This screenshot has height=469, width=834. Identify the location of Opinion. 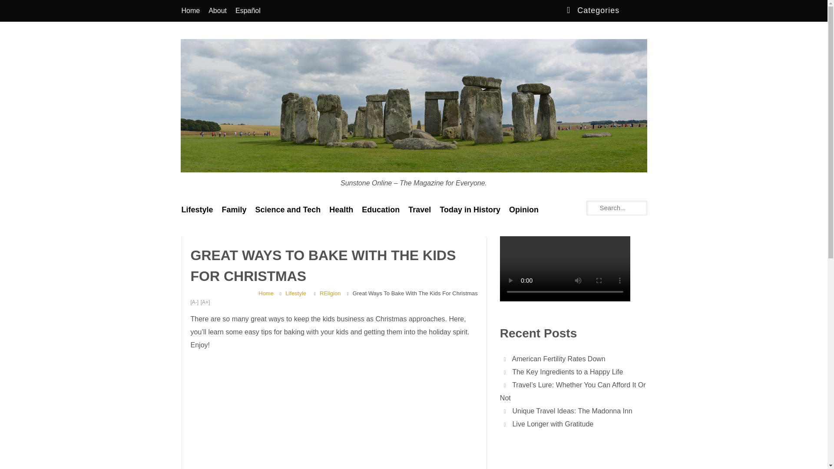
(523, 210).